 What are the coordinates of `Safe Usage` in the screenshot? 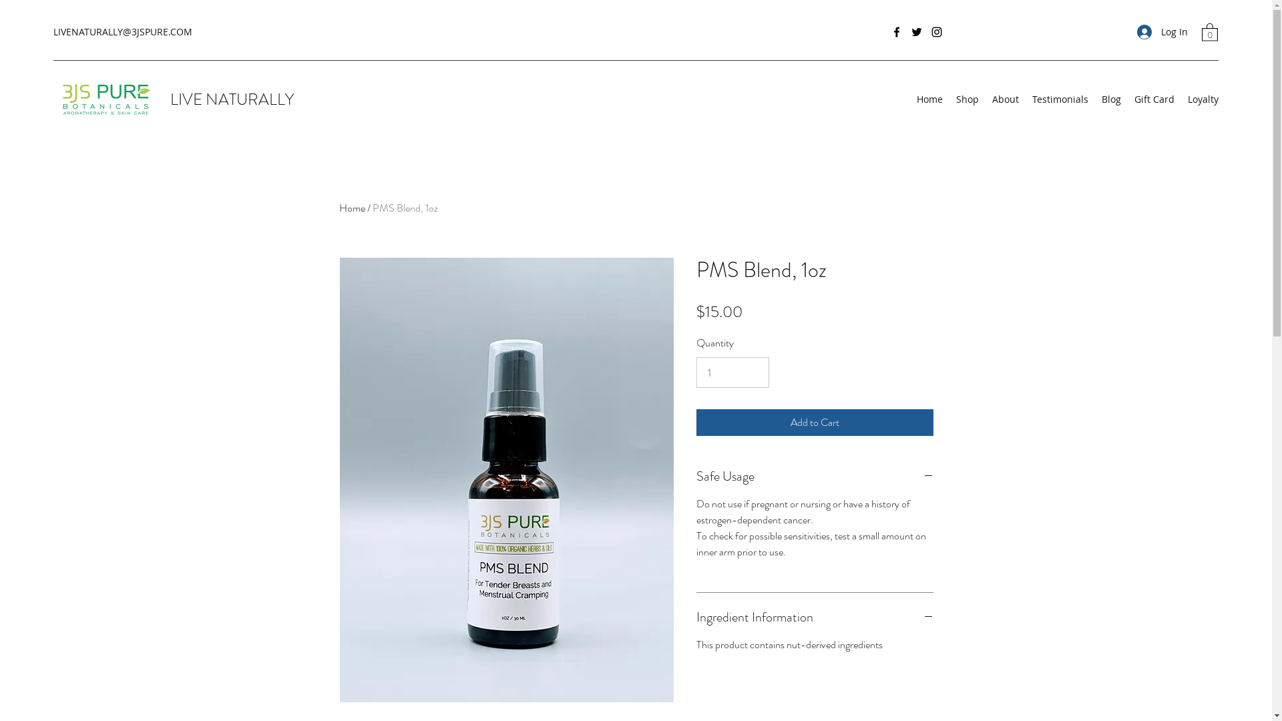 It's located at (815, 477).